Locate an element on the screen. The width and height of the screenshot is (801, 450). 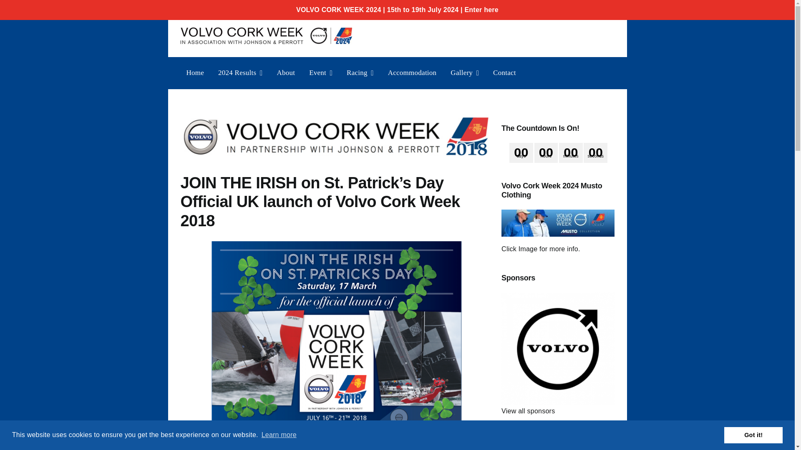
Enter here is located at coordinates (481, 10).